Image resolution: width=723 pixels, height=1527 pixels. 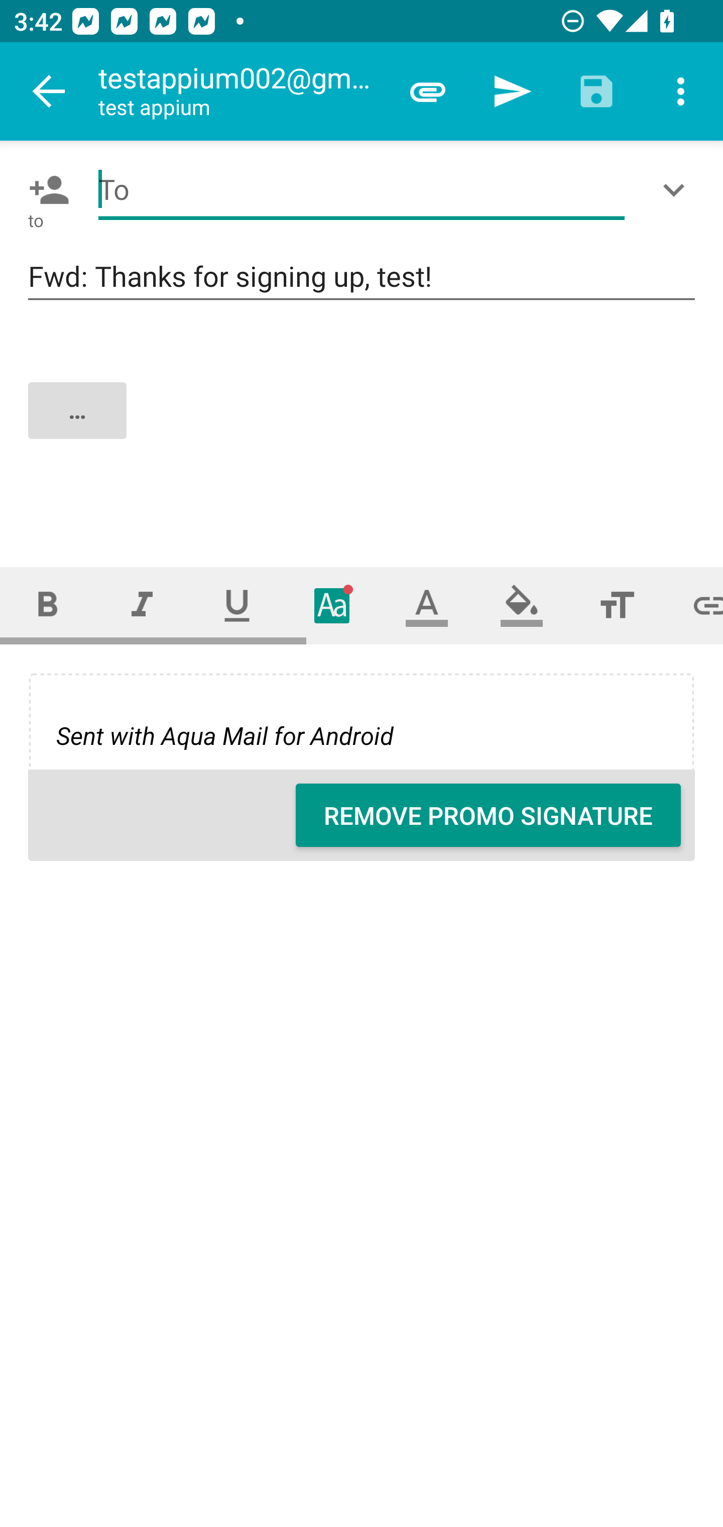 I want to click on Typeface (font), so click(x=332, y=605).